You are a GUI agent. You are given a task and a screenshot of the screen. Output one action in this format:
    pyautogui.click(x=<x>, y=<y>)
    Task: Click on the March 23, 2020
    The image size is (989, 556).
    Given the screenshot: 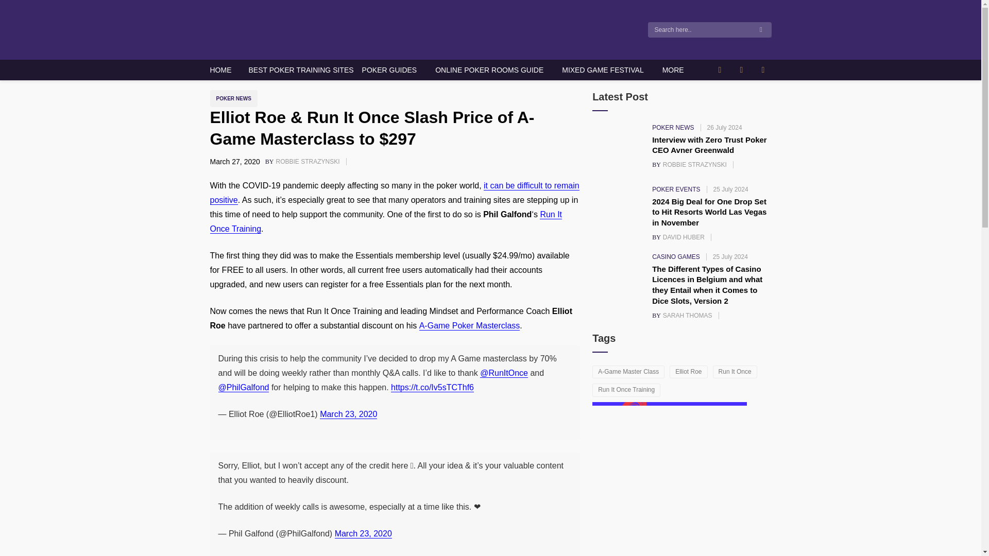 What is the action you would take?
    pyautogui.click(x=348, y=414)
    